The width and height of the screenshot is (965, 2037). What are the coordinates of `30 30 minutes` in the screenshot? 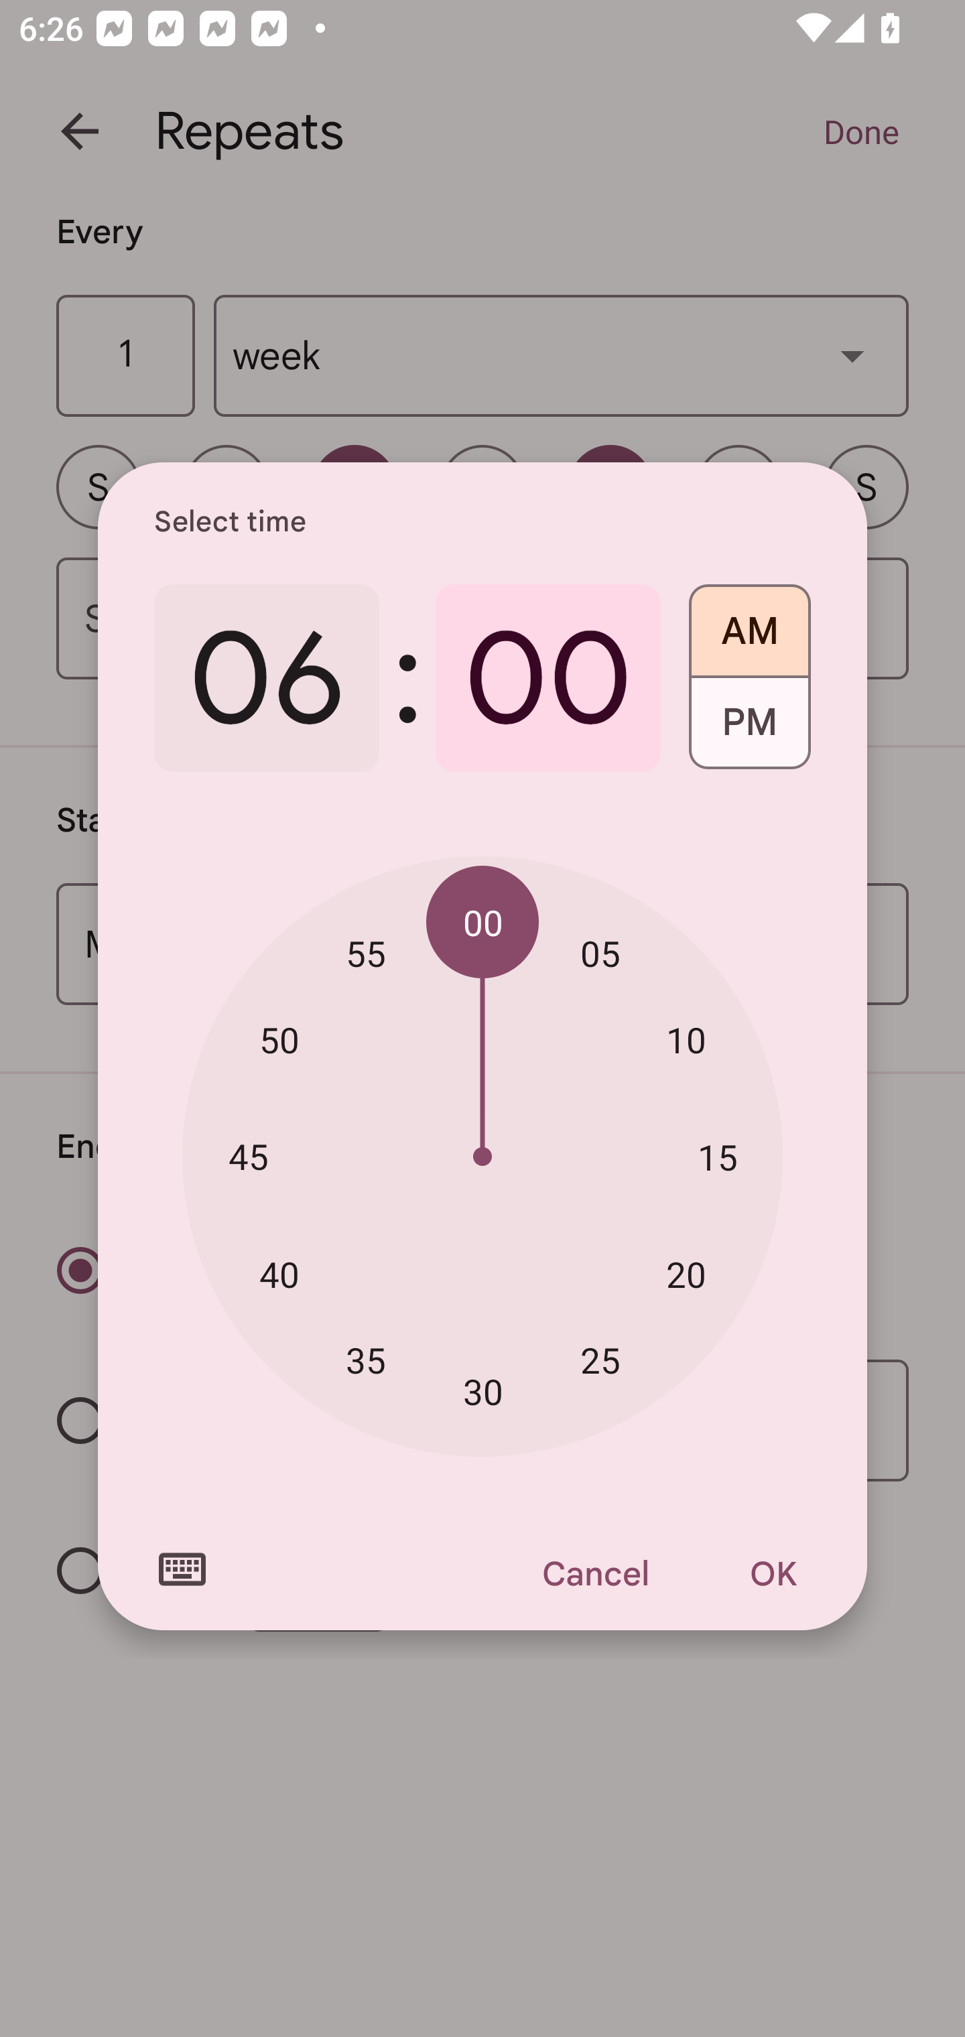 It's located at (482, 1392).